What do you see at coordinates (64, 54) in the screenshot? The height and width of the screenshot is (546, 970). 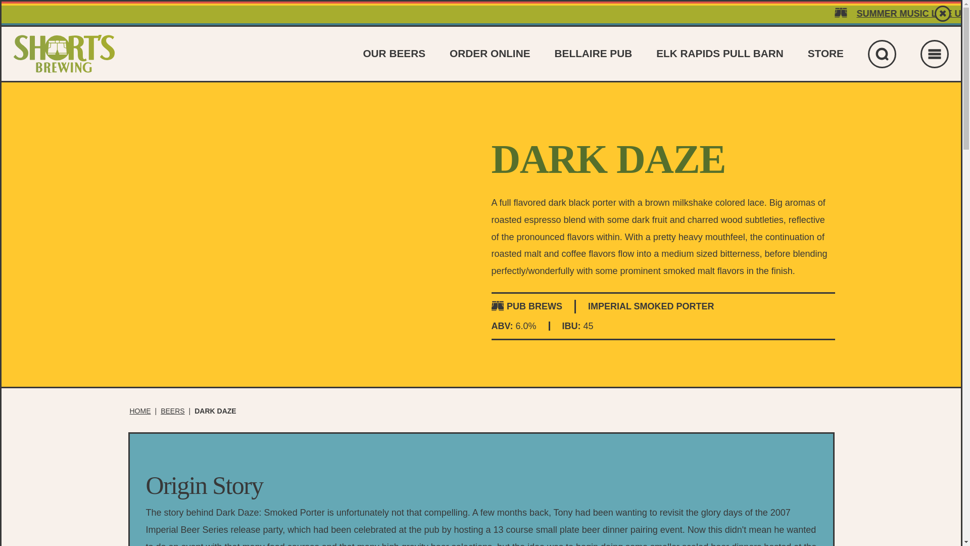 I see `Short's Brewing Company` at bounding box center [64, 54].